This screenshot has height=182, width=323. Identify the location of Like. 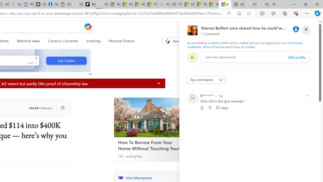
(202, 107).